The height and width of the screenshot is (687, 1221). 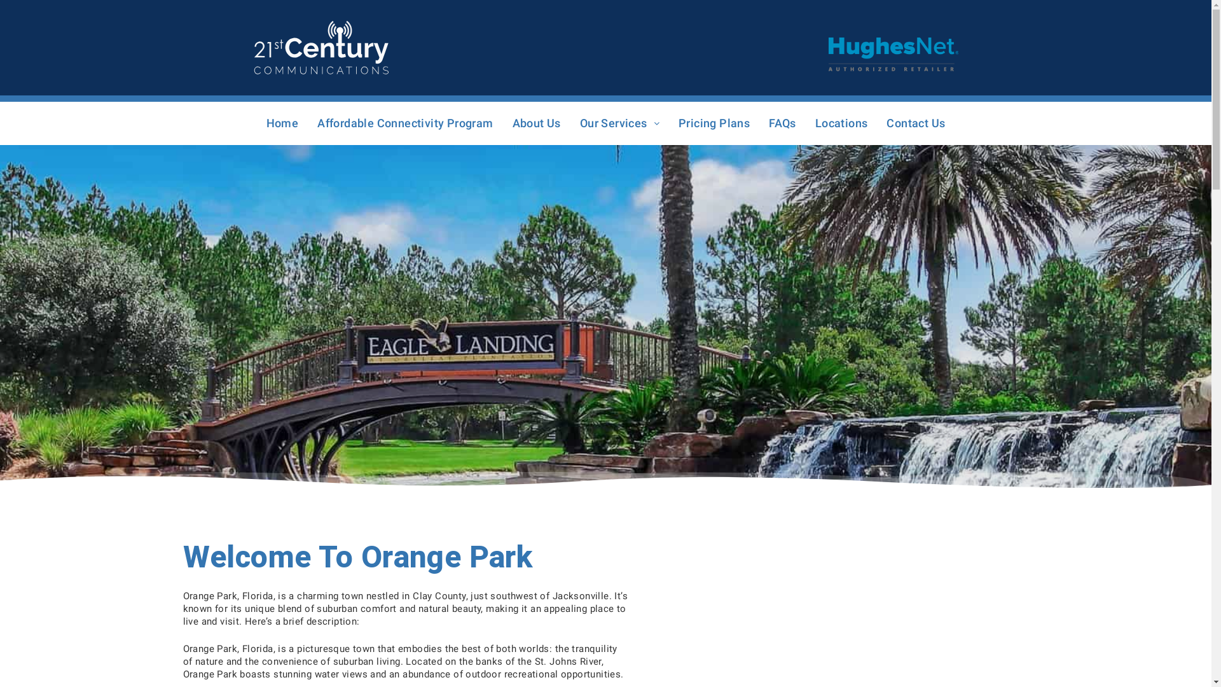 I want to click on About Us, so click(x=537, y=123).